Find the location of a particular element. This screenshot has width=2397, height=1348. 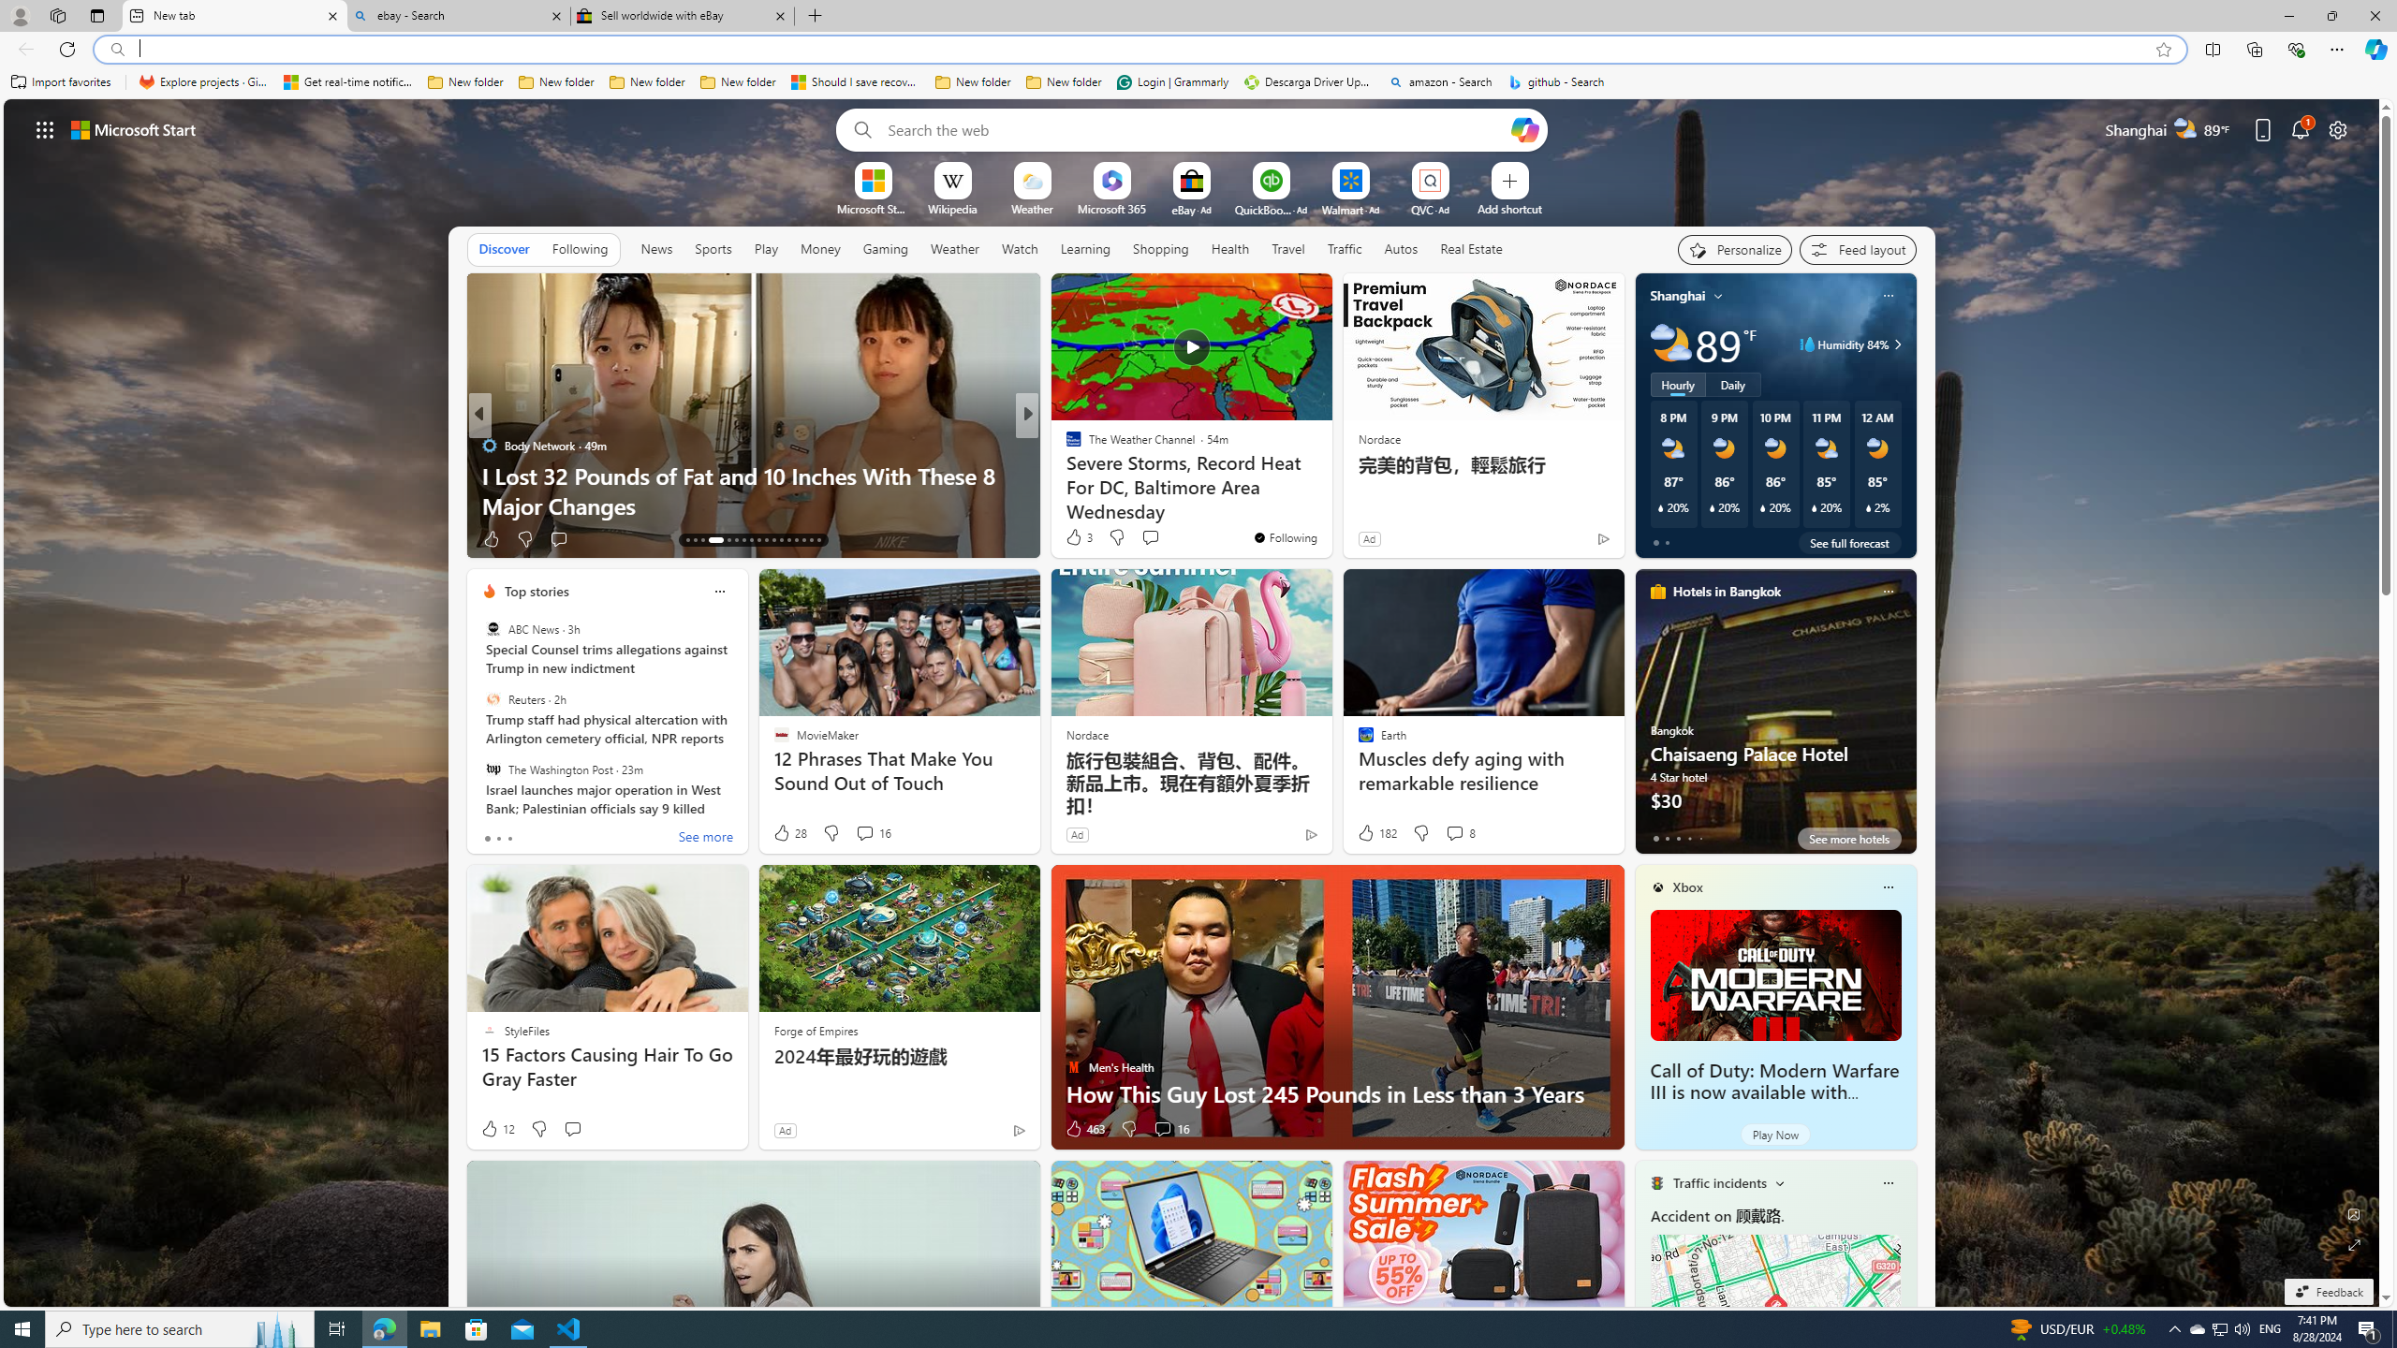

Travel is located at coordinates (1288, 248).